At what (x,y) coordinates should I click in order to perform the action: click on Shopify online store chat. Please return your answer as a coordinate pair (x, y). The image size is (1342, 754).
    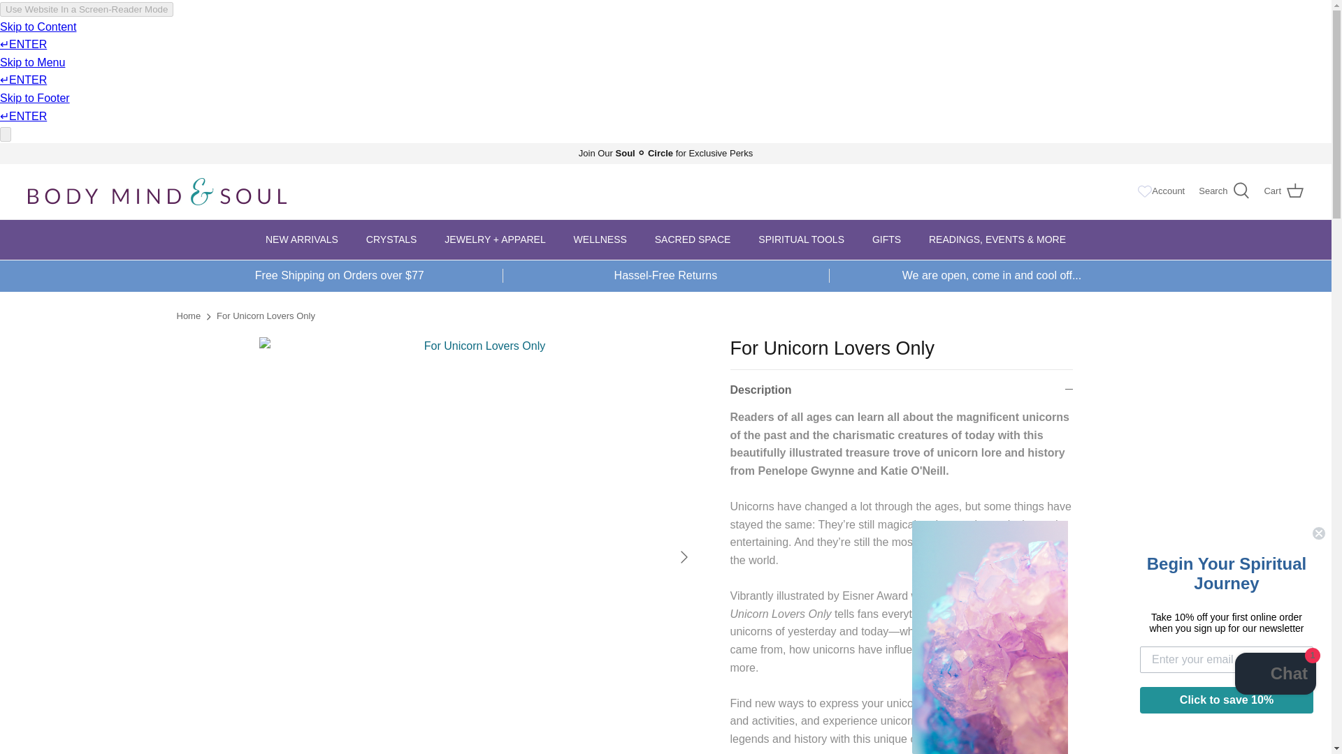
    Looking at the image, I should click on (1275, 676).